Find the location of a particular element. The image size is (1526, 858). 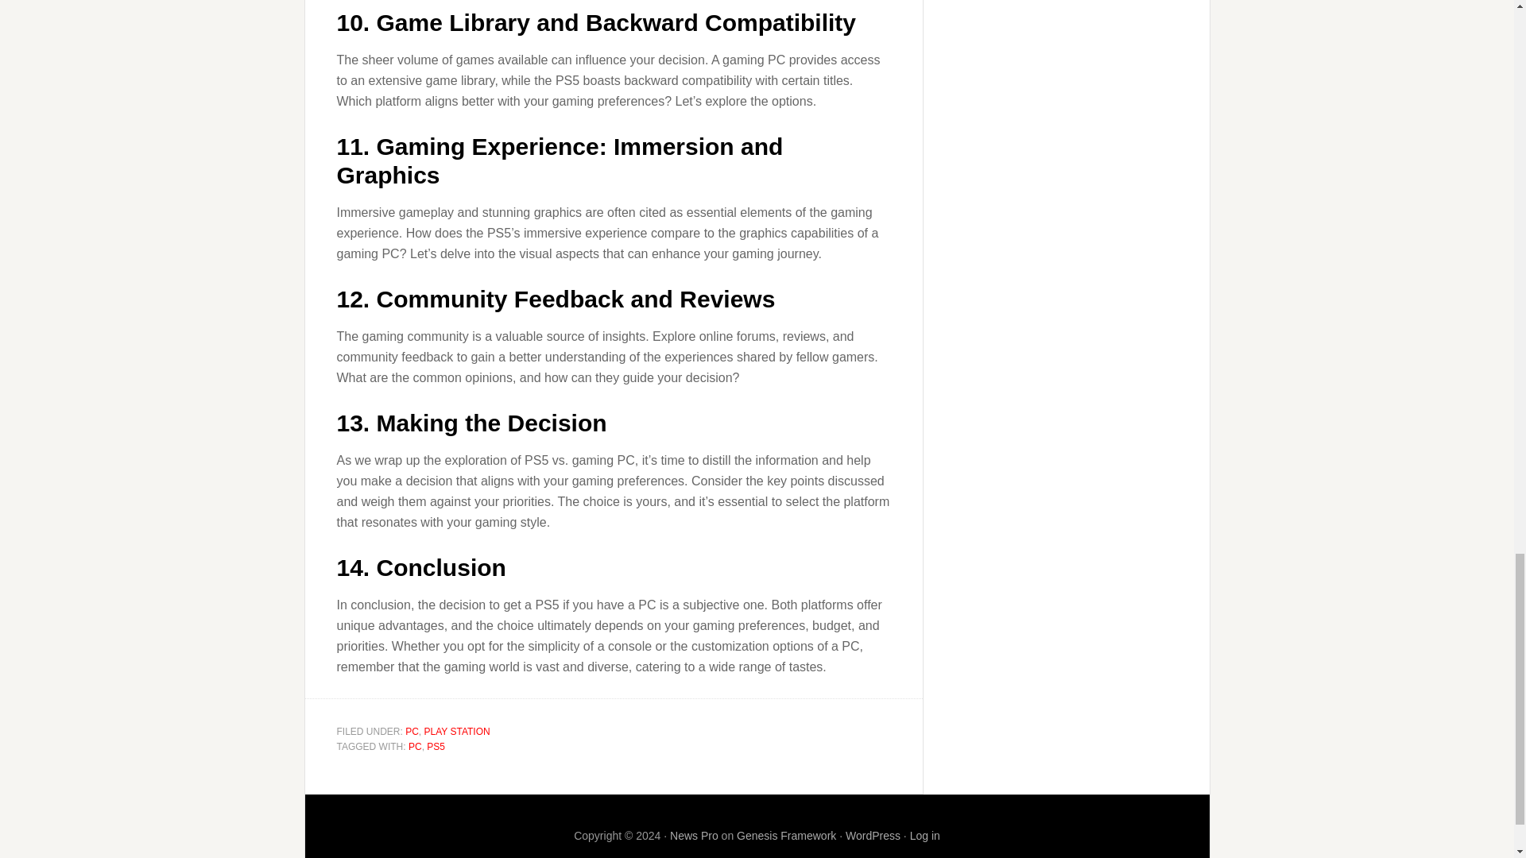

PC is located at coordinates (415, 747).